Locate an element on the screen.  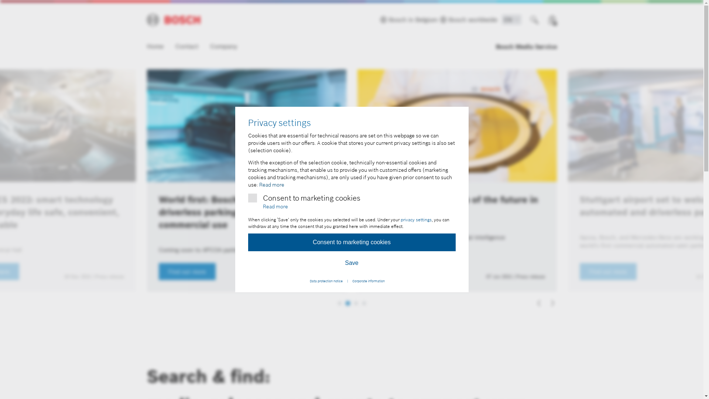
Contact is located at coordinates (186, 46).